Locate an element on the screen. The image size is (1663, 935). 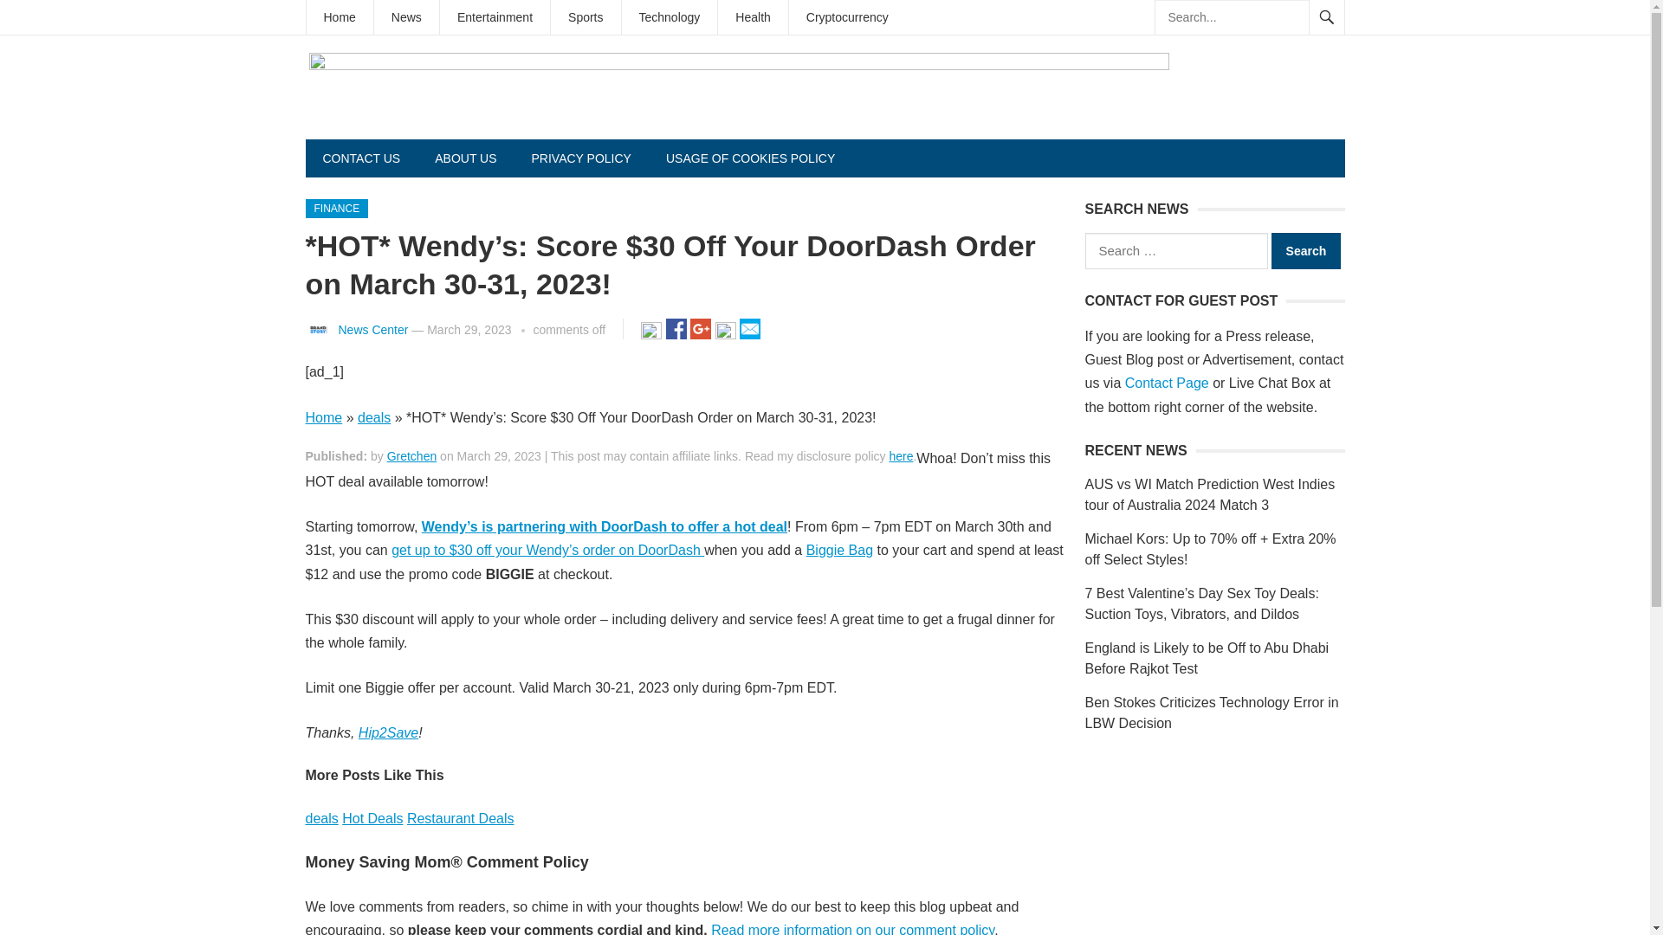
Cryptocurrency is located at coordinates (847, 17).